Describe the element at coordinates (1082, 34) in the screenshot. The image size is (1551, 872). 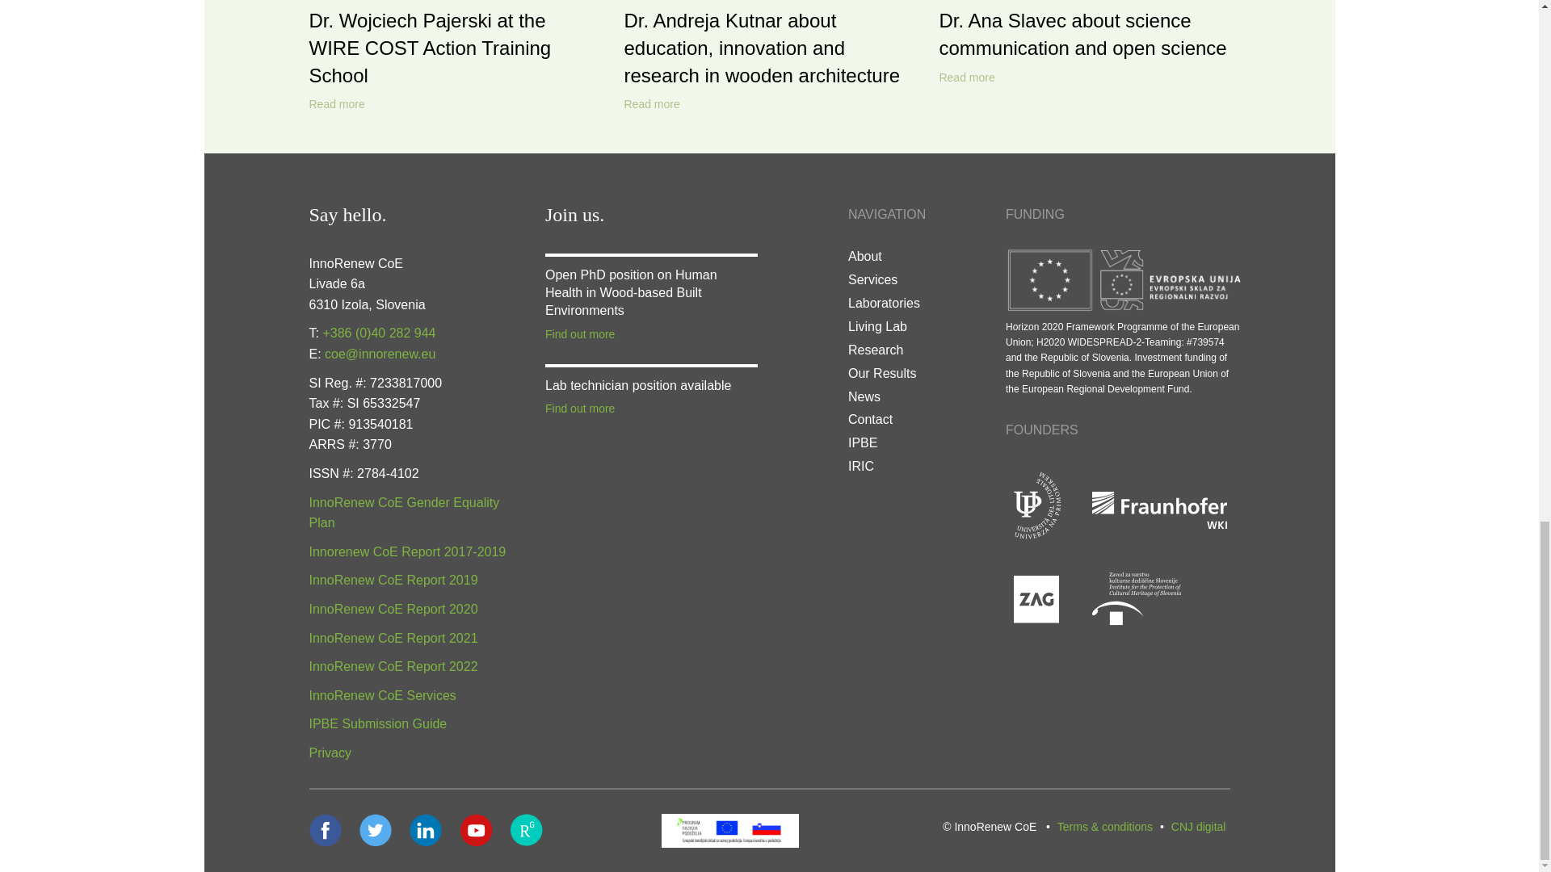
I see `Dr. Ana Slavec about science communication and open science` at that location.